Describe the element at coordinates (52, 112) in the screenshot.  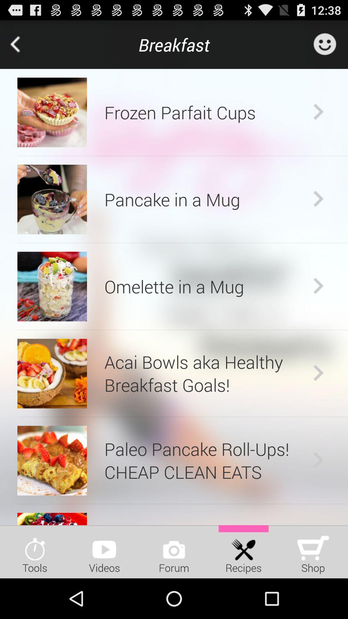
I see `open icon next to frozen parfait cups` at that location.